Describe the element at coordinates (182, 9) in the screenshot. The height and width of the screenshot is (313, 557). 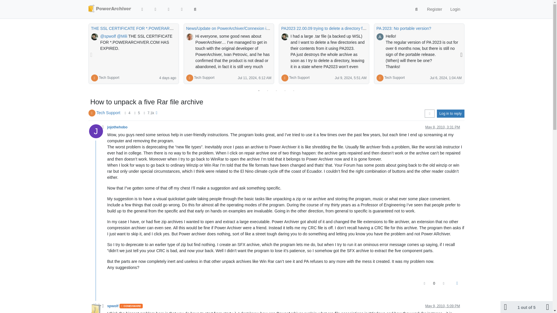
I see `Popular` at that location.